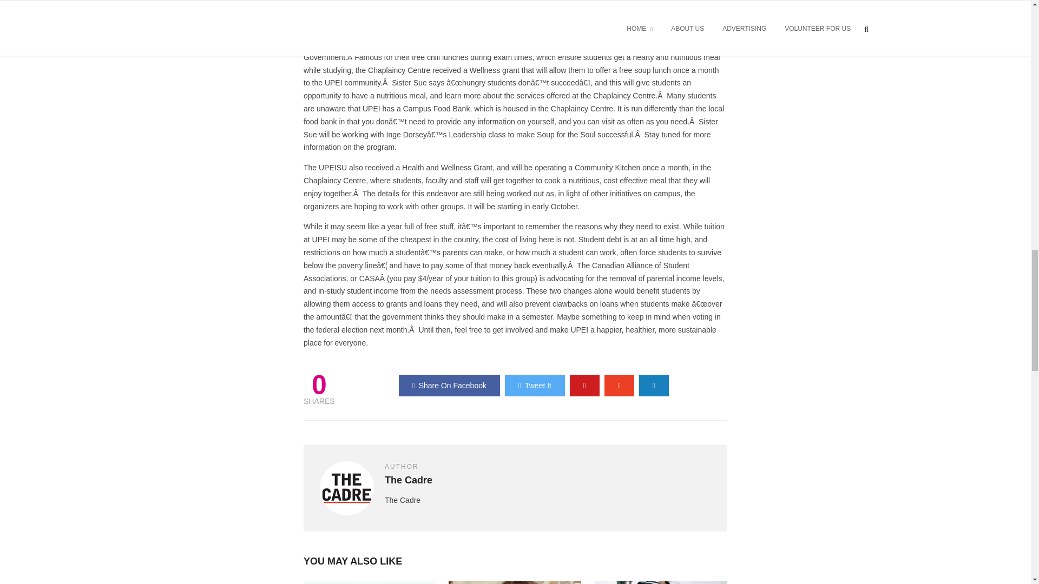 This screenshot has width=1039, height=584. Describe the element at coordinates (449, 386) in the screenshot. I see `Share On Facebook` at that location.